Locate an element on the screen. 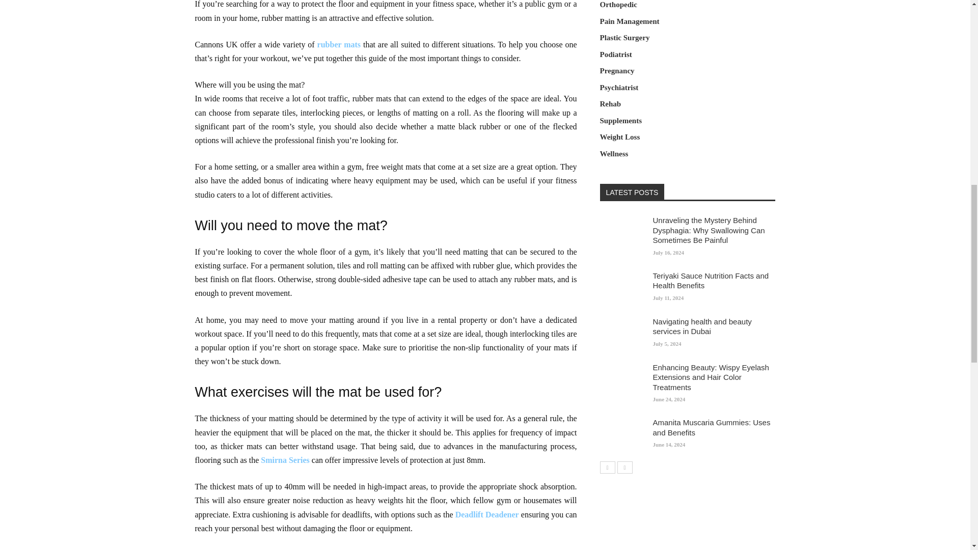  Smirna Series is located at coordinates (285, 460).